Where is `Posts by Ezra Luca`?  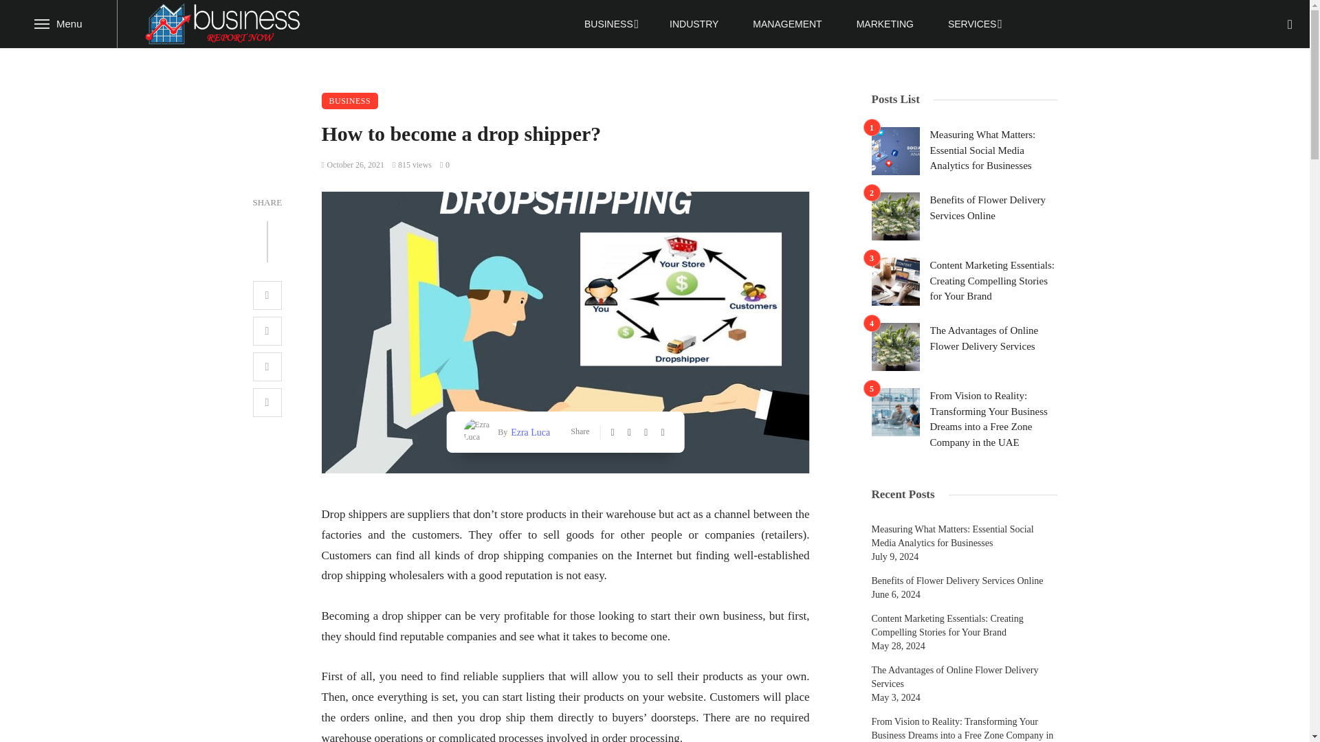
Posts by Ezra Luca is located at coordinates (528, 431).